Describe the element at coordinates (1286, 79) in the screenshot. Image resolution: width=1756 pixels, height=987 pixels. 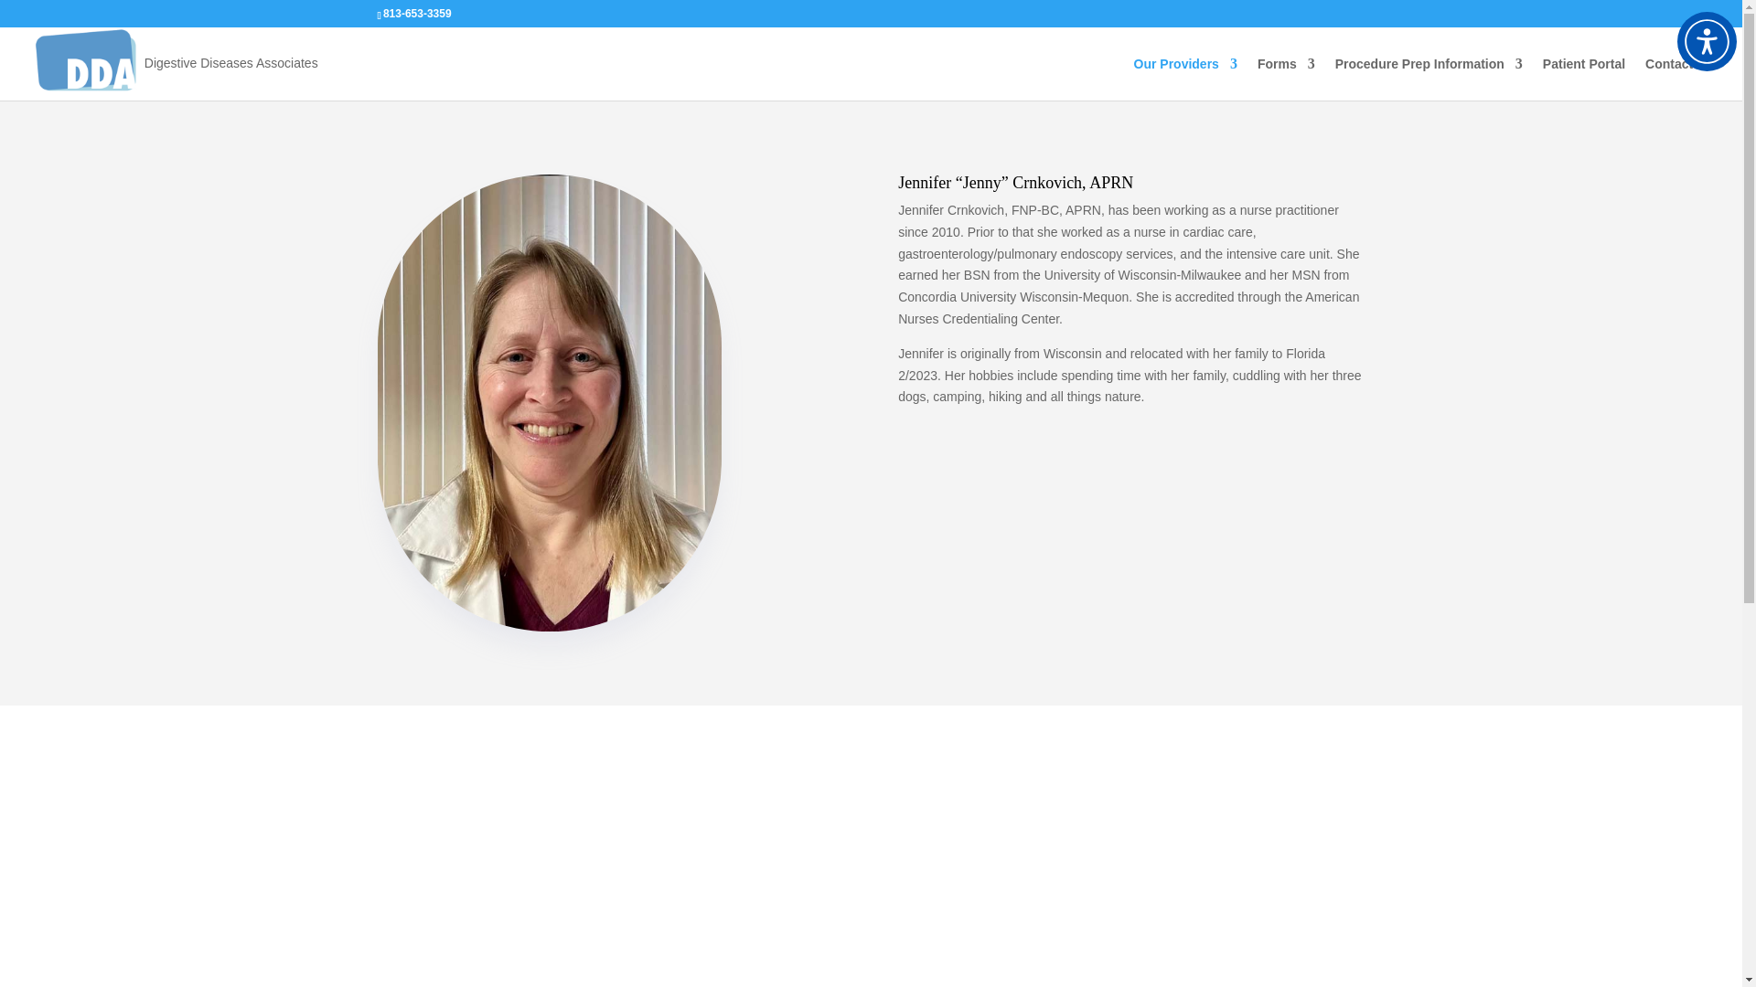
I see `Forms` at that location.